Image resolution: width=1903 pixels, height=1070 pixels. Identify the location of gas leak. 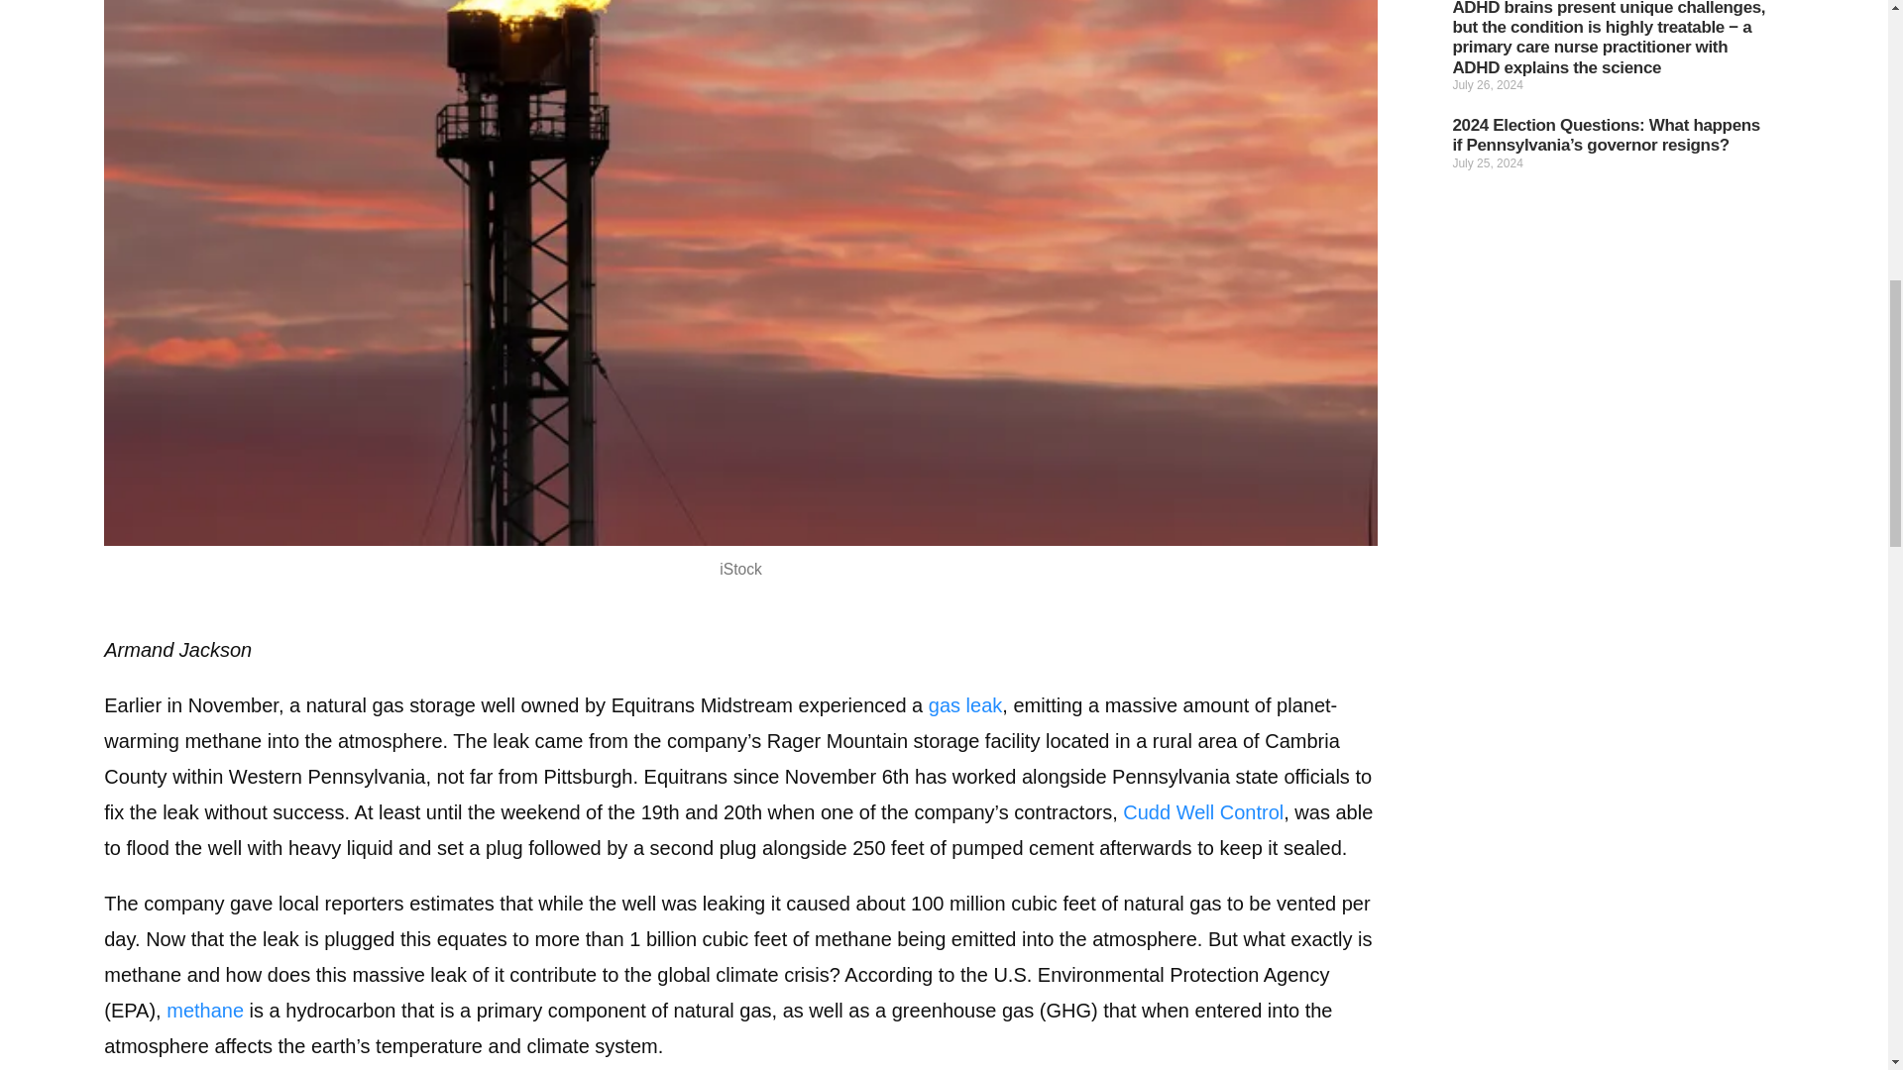
(965, 704).